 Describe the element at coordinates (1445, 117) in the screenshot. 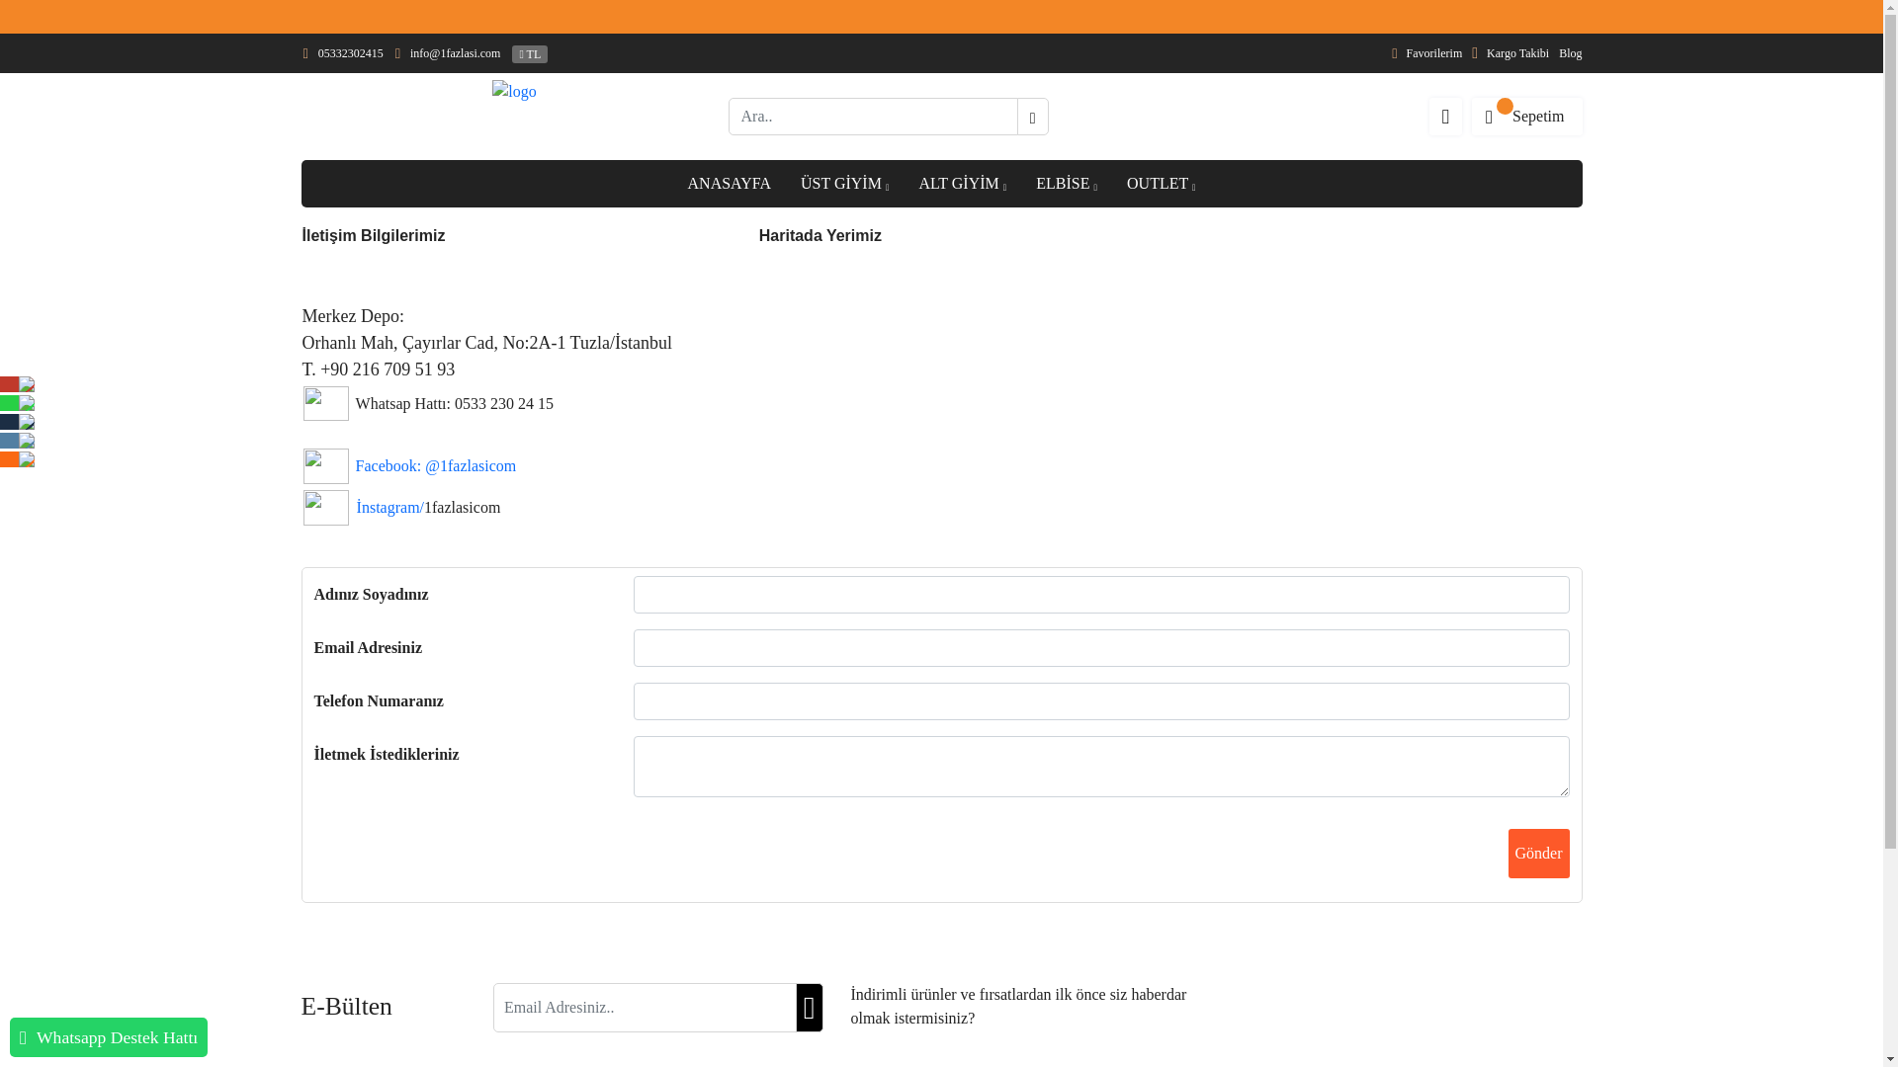

I see `  ` at that location.